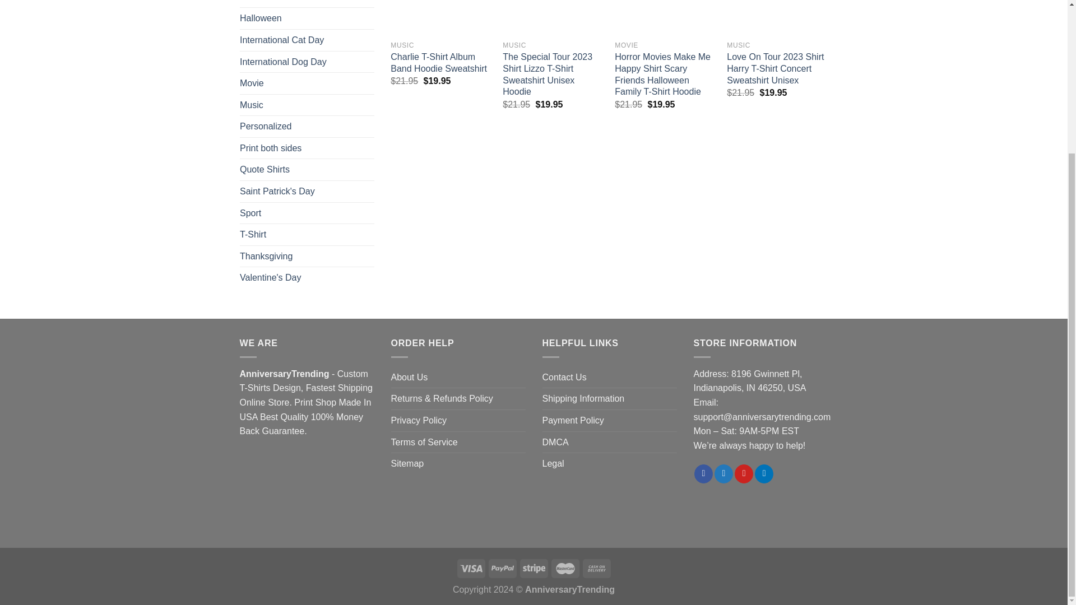 This screenshot has width=1076, height=605. I want to click on T-Shirt, so click(307, 234).